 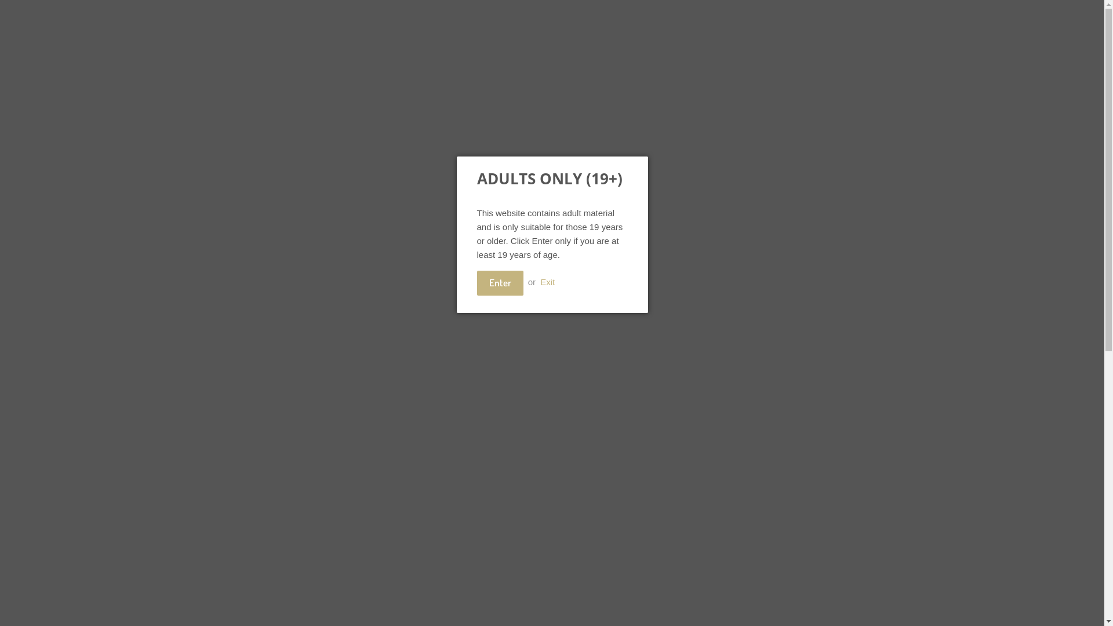 I want to click on Home, so click(x=274, y=165).